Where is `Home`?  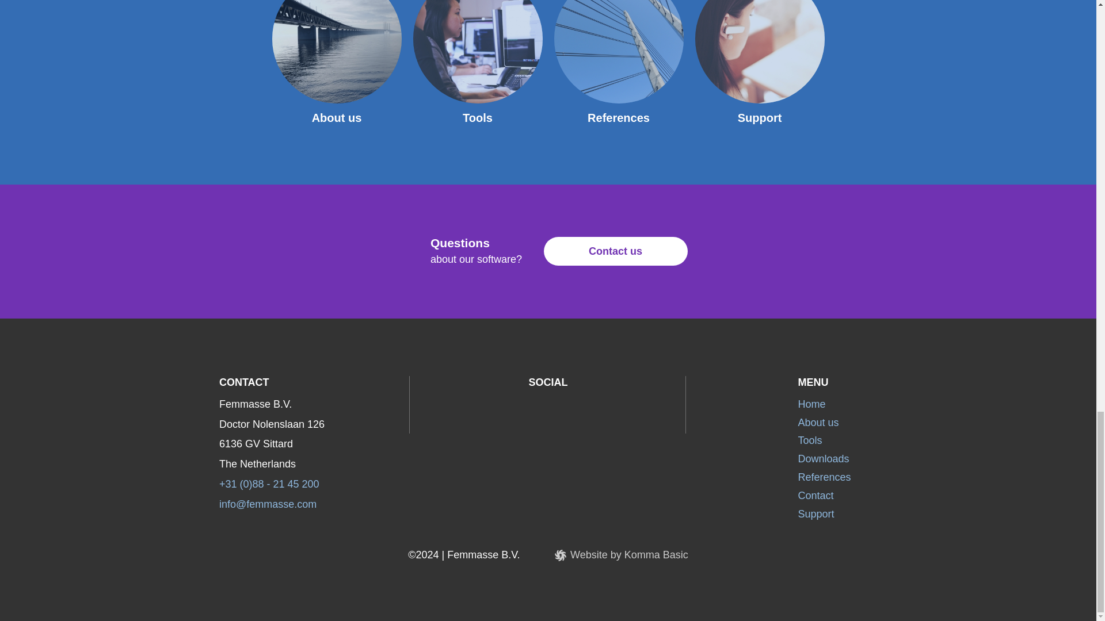 Home is located at coordinates (811, 404).